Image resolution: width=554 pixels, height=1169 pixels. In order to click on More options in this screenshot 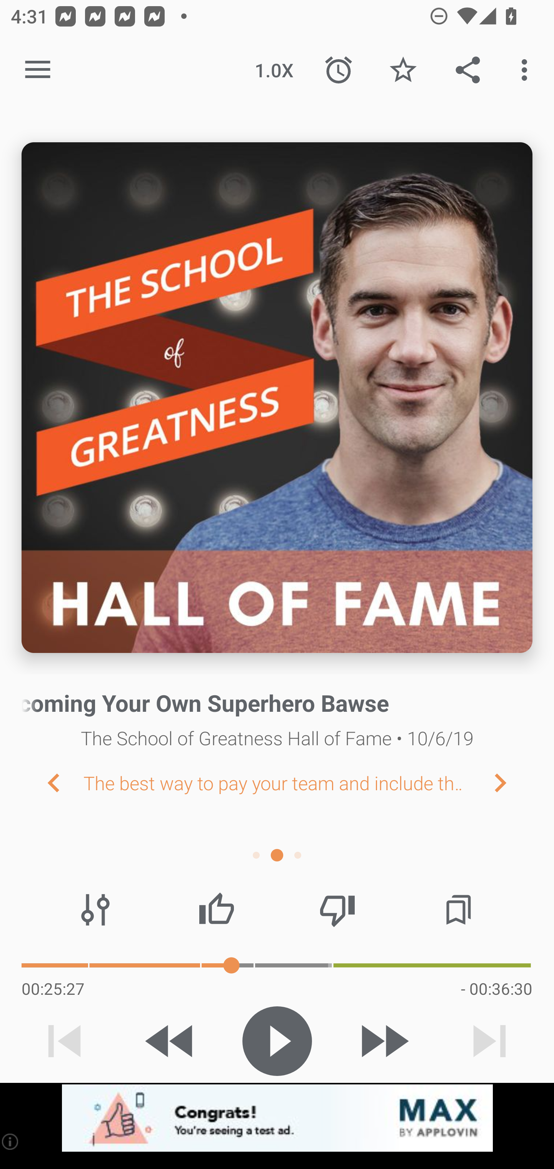, I will do `click(527, 70)`.